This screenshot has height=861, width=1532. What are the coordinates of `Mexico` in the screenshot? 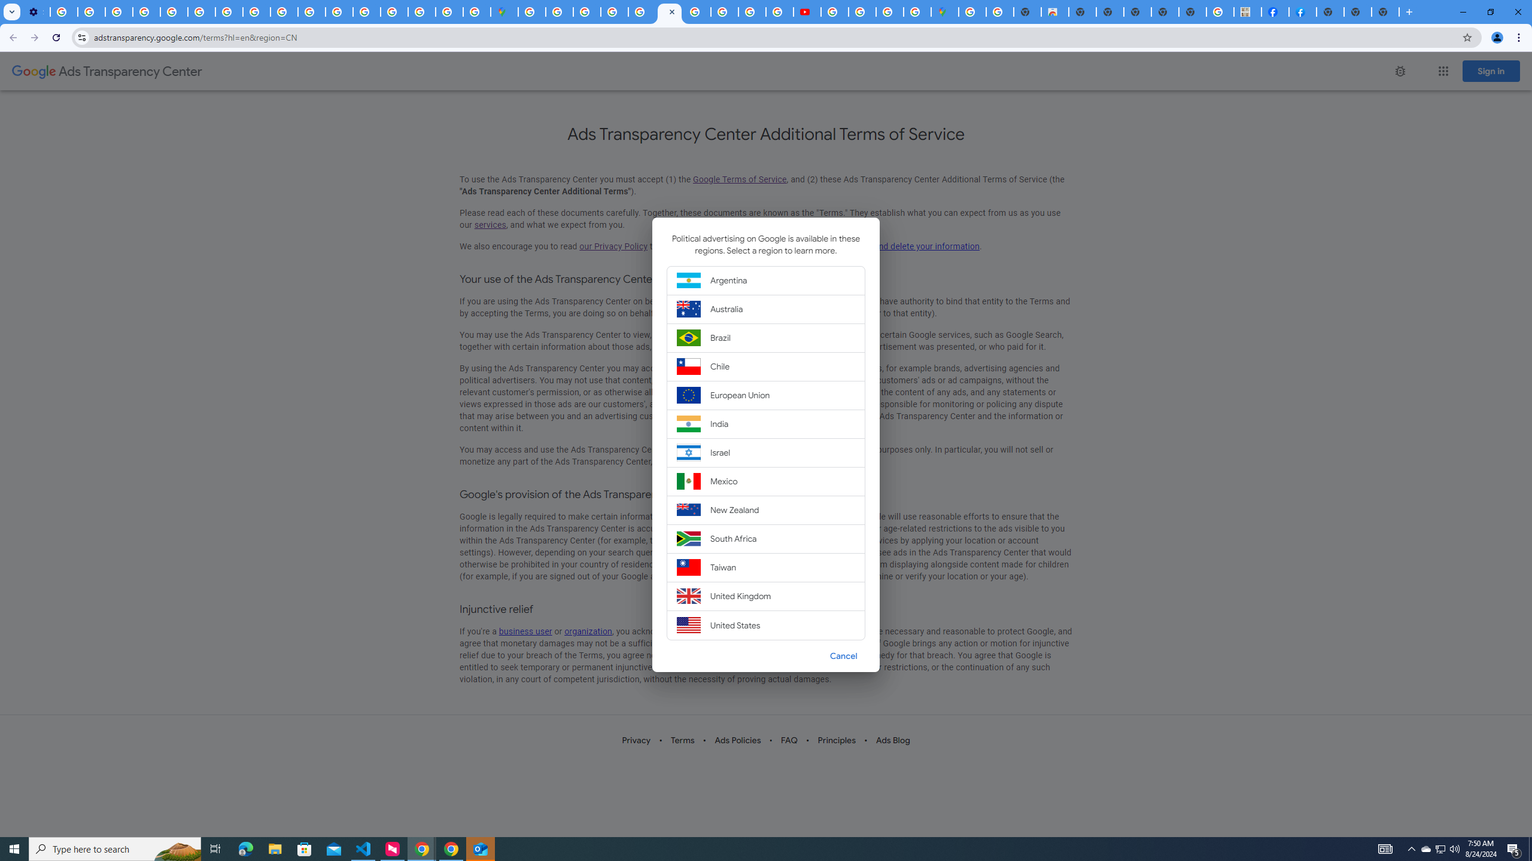 It's located at (766, 481).